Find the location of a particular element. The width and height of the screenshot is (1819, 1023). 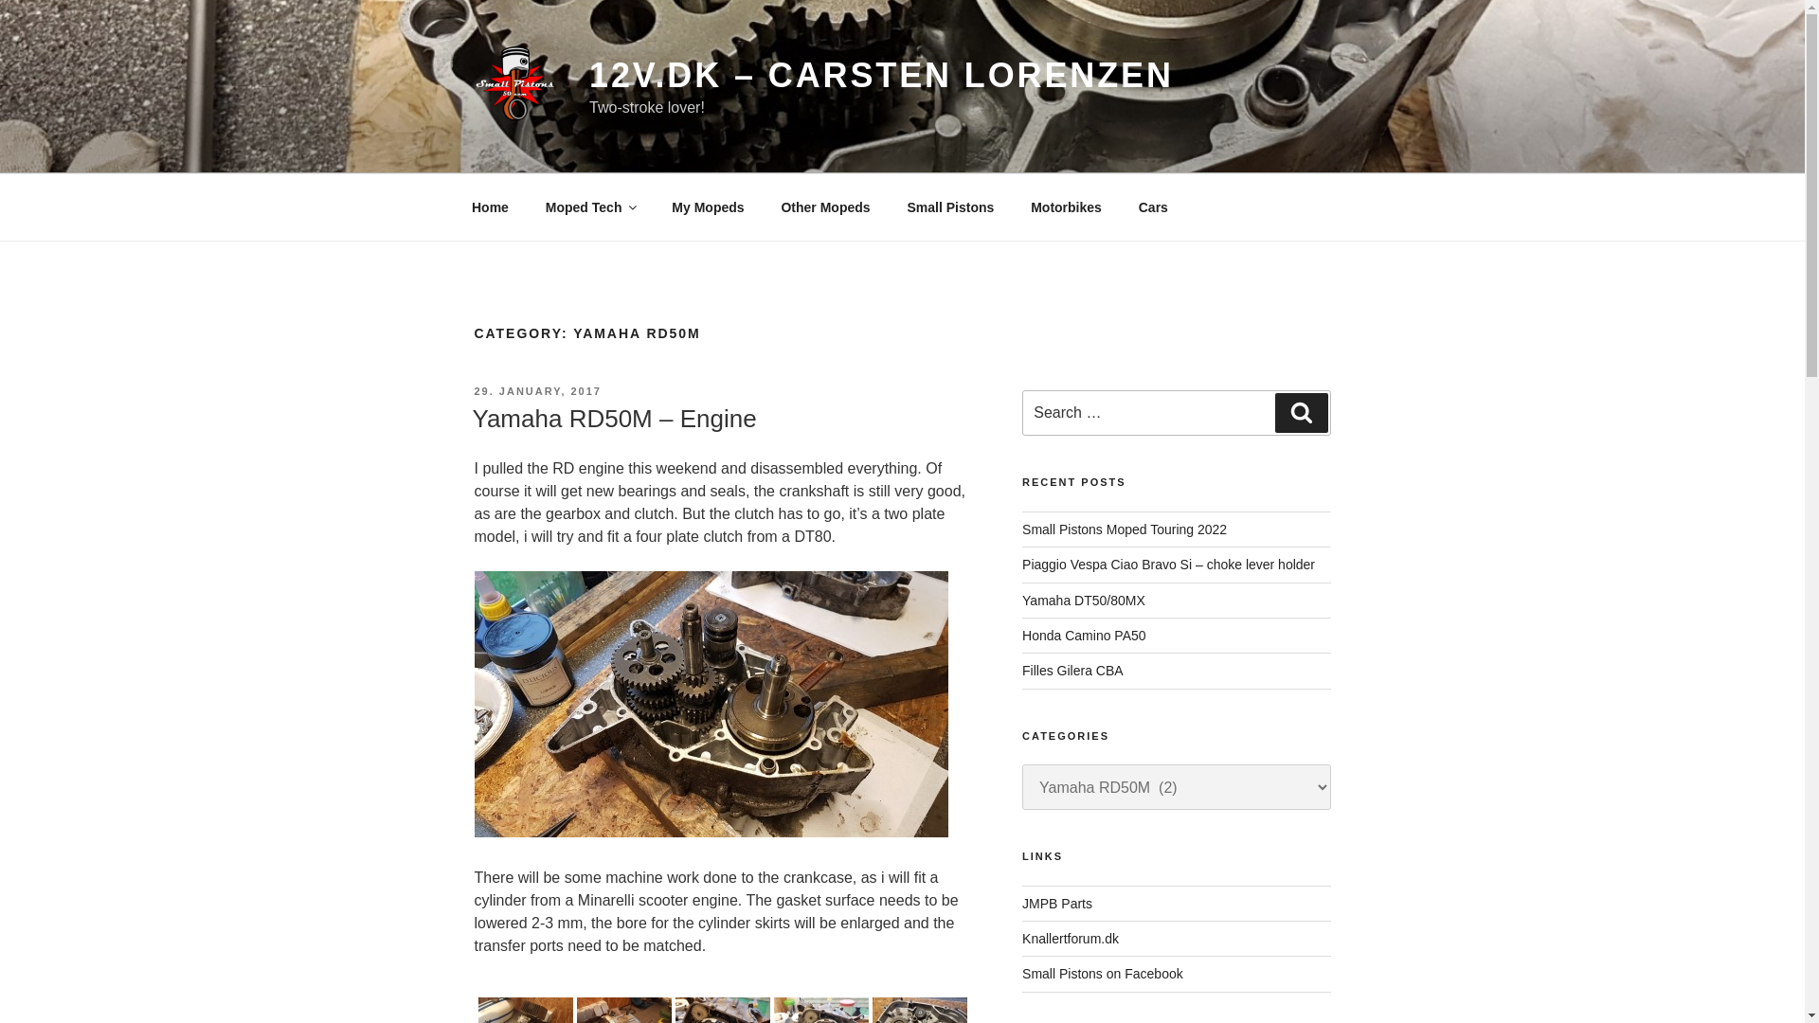

Clutch holding tool. is located at coordinates (821, 1010).